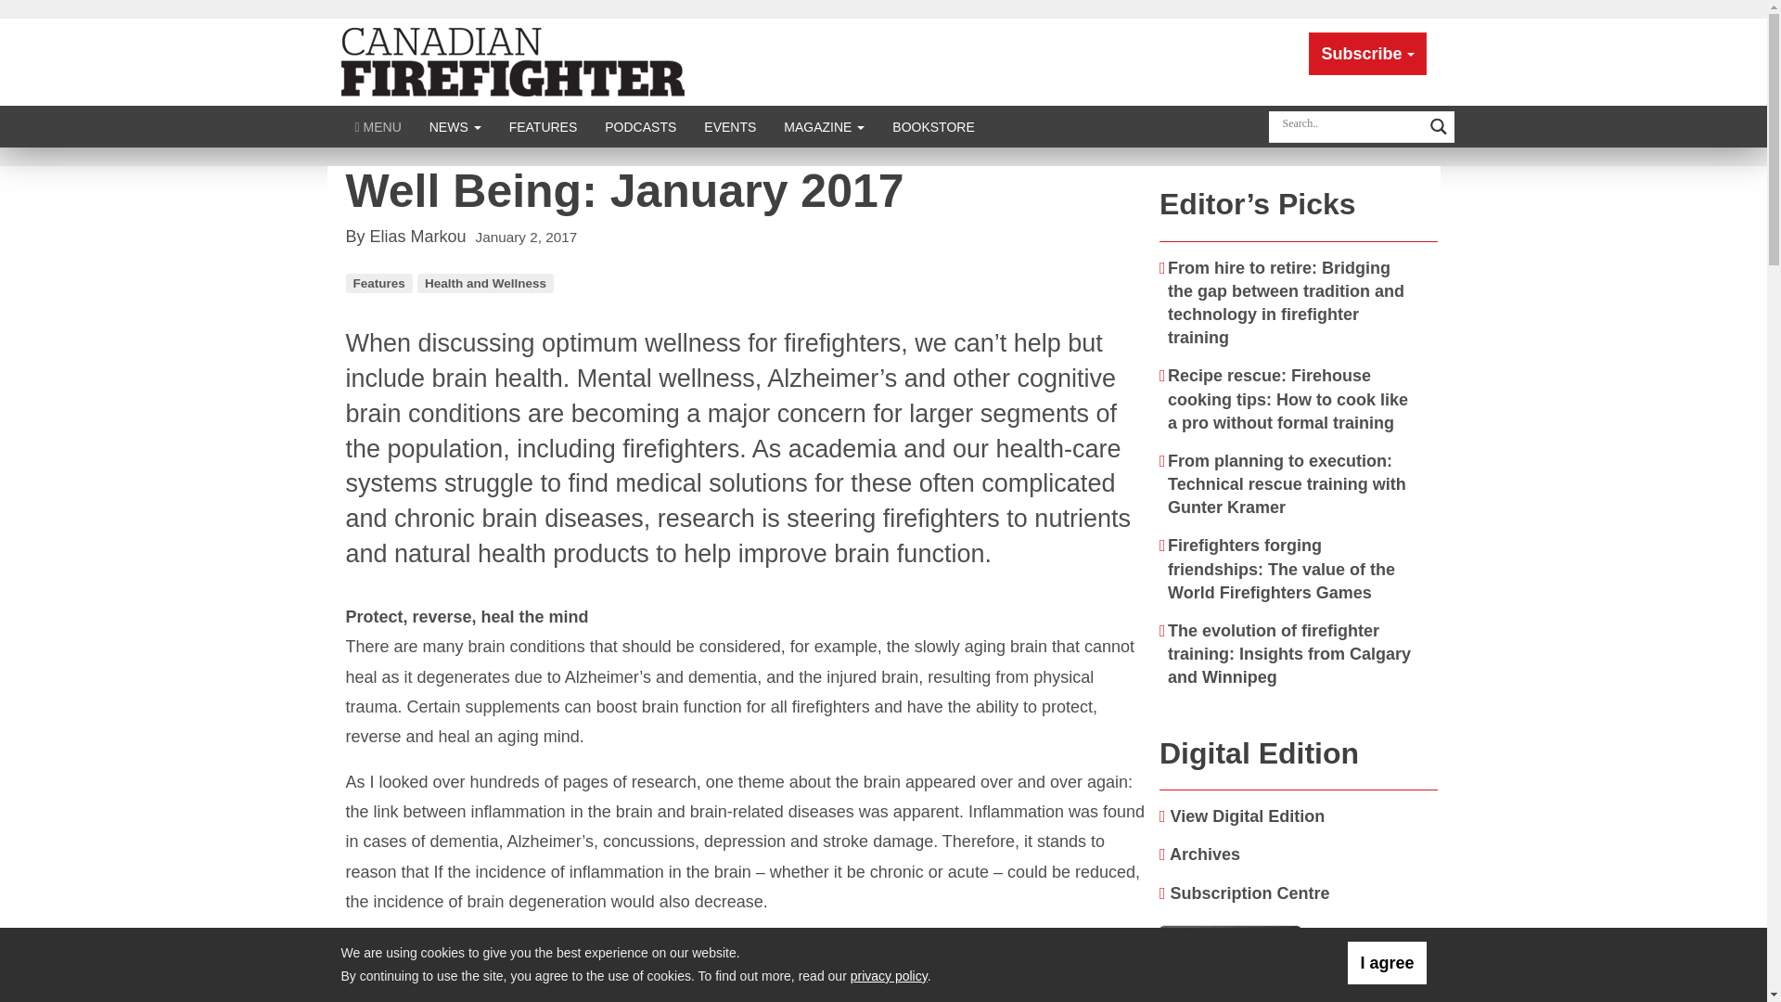 The width and height of the screenshot is (1781, 1002). What do you see at coordinates (1367, 54) in the screenshot?
I see `Subscribe` at bounding box center [1367, 54].